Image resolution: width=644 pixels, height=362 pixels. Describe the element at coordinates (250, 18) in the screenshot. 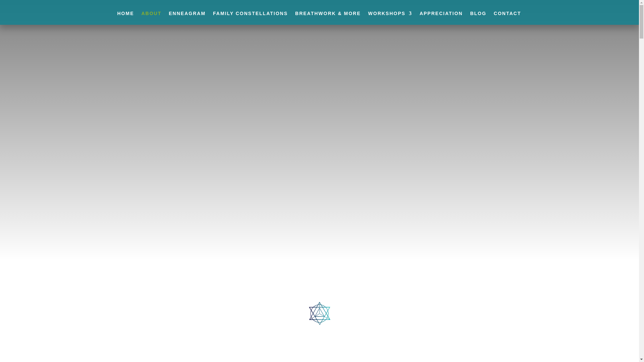

I see `FAMILY CONSTELLATIONS` at that location.